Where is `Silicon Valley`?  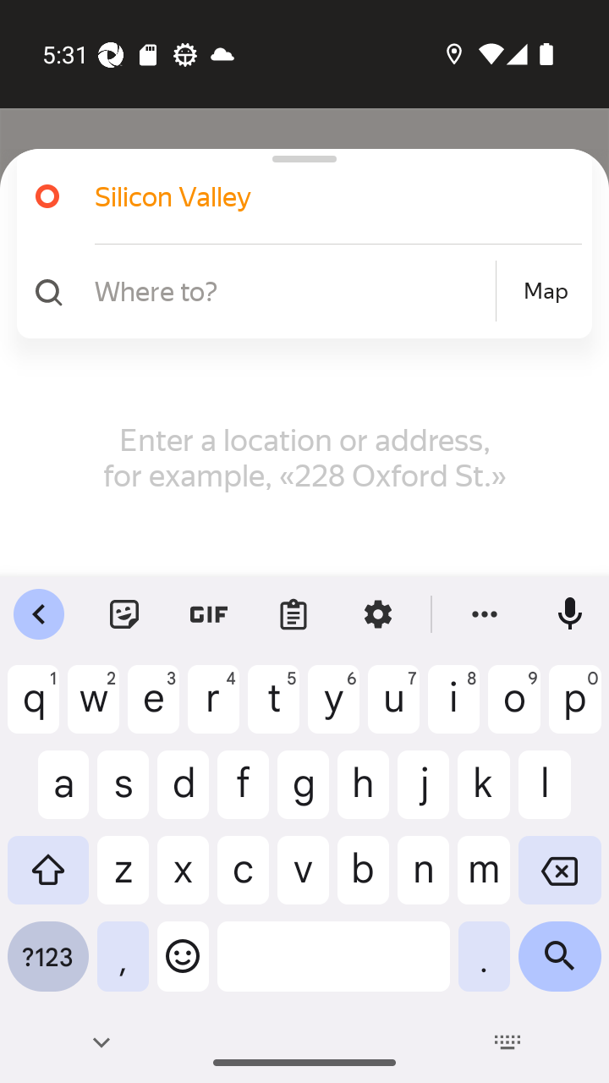
Silicon Valley is located at coordinates (298, 196).